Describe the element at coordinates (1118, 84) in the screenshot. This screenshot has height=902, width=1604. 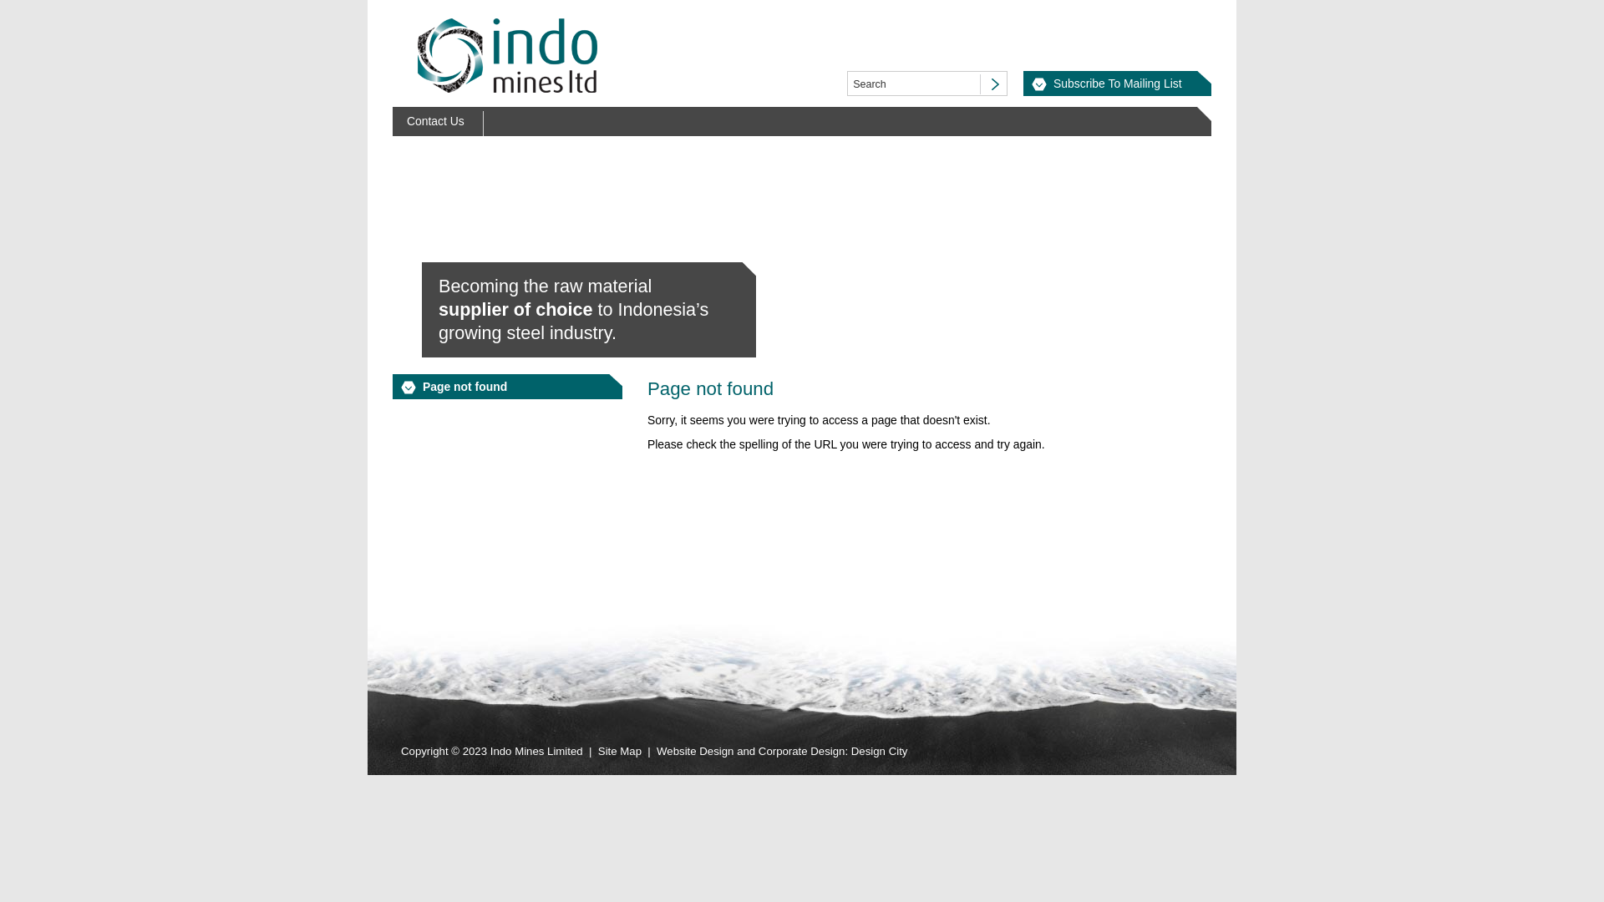
I see `Subscribe To Mailing List` at that location.